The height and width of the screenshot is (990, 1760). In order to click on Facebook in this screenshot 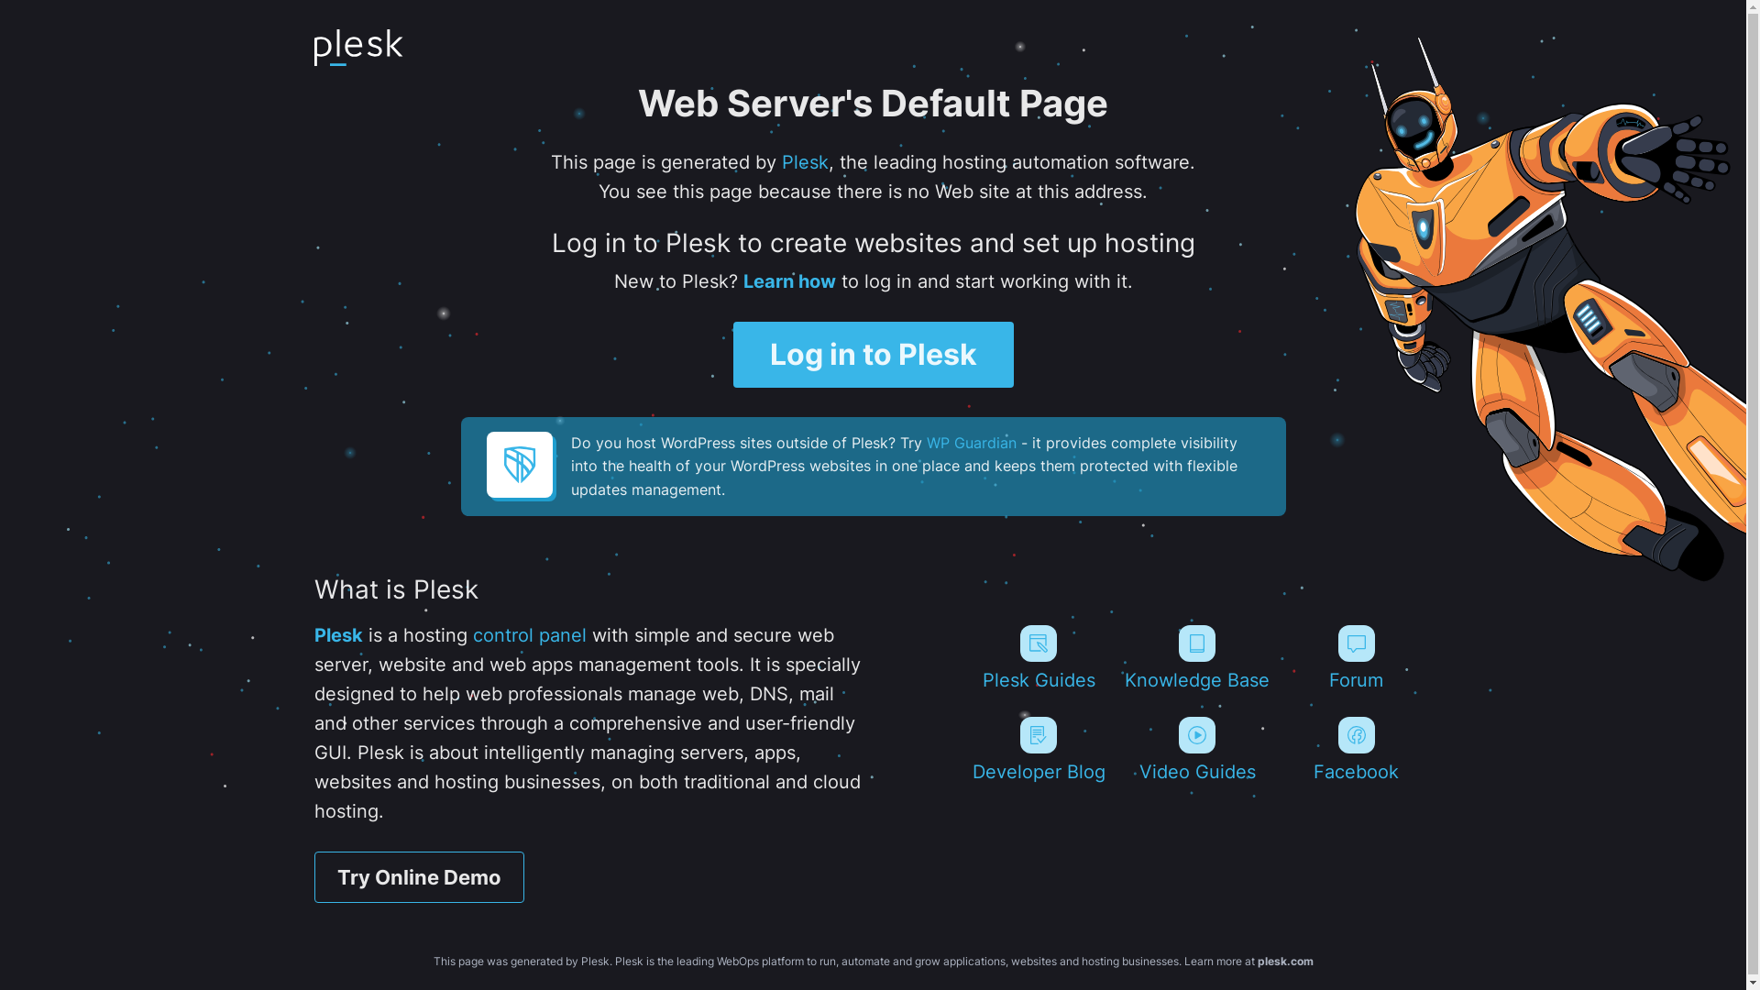, I will do `click(1357, 750)`.